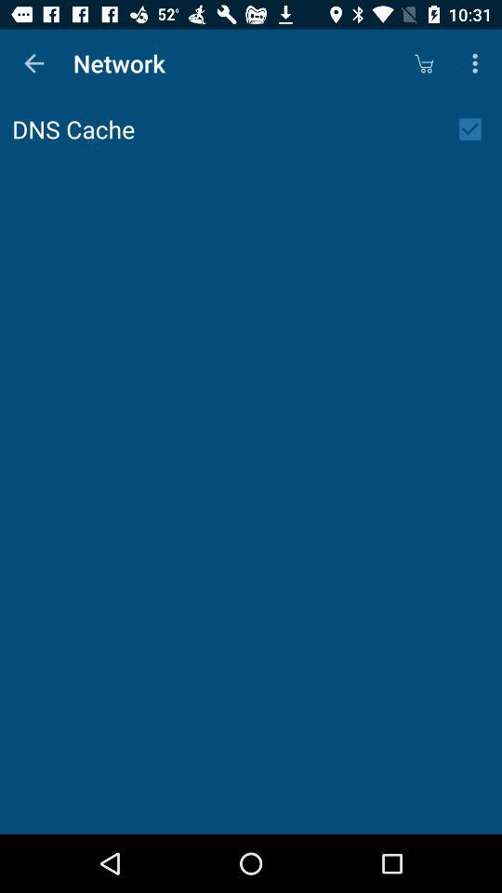 The height and width of the screenshot is (893, 502). Describe the element at coordinates (33, 63) in the screenshot. I see `press the item to the left of the network app` at that location.